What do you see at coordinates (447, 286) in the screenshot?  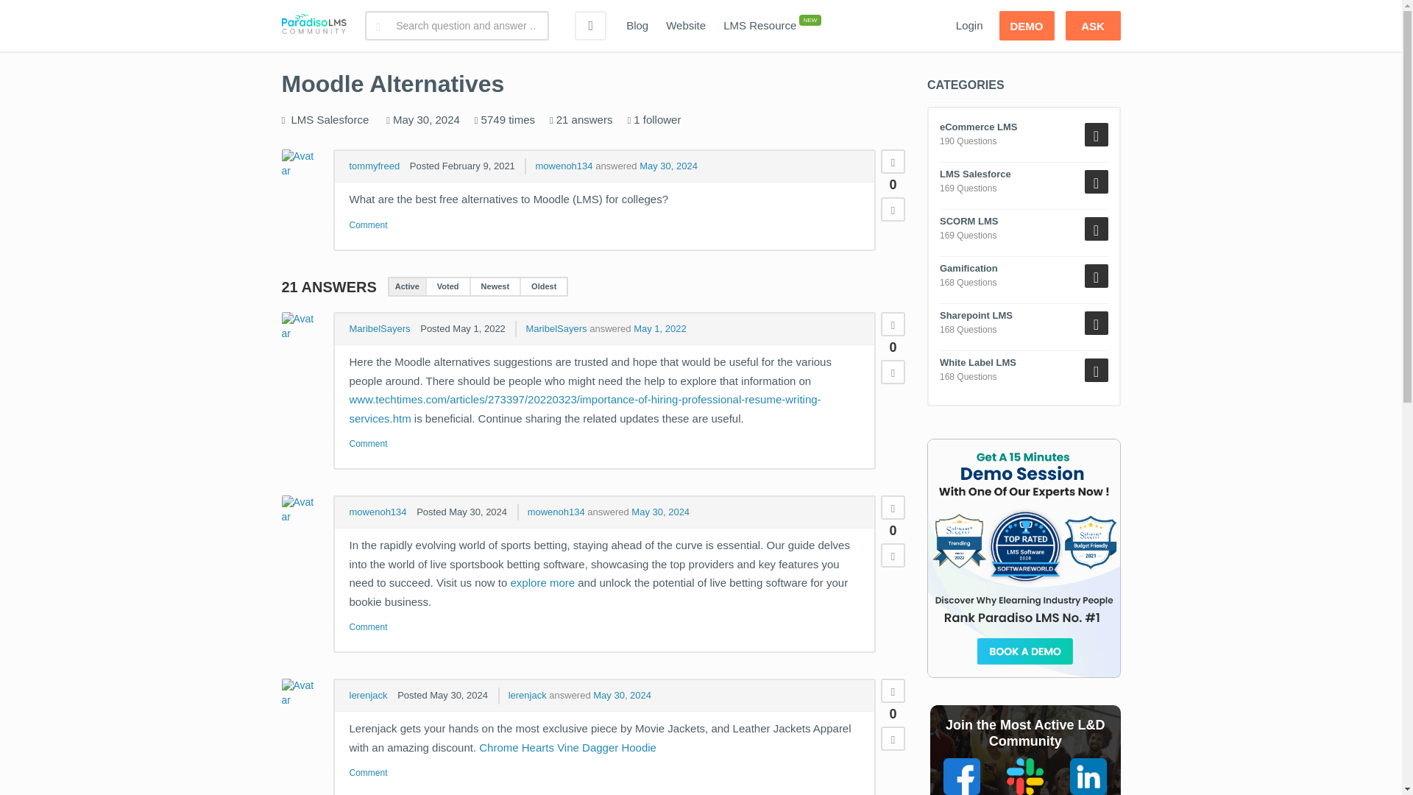 I see `Voted` at bounding box center [447, 286].